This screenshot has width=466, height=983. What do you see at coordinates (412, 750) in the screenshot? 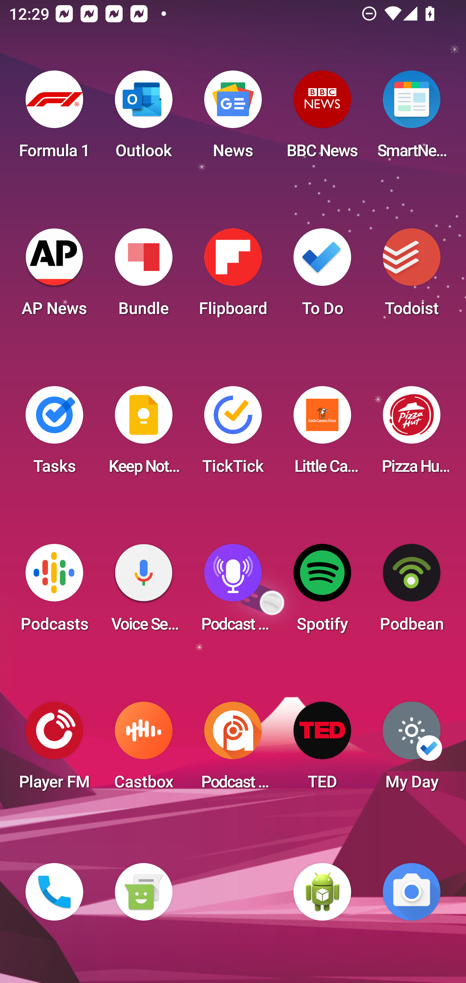
I see `My Day` at bounding box center [412, 750].